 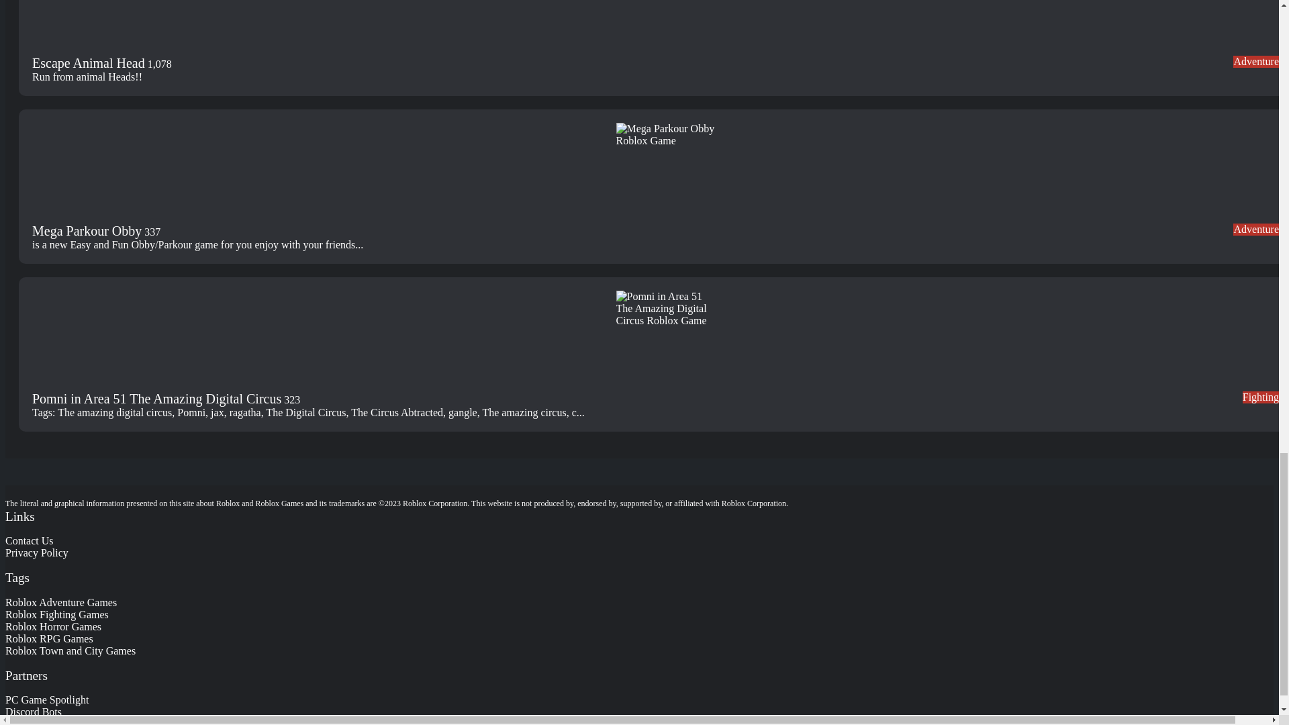 What do you see at coordinates (47, 699) in the screenshot?
I see `PC Game Spotlight` at bounding box center [47, 699].